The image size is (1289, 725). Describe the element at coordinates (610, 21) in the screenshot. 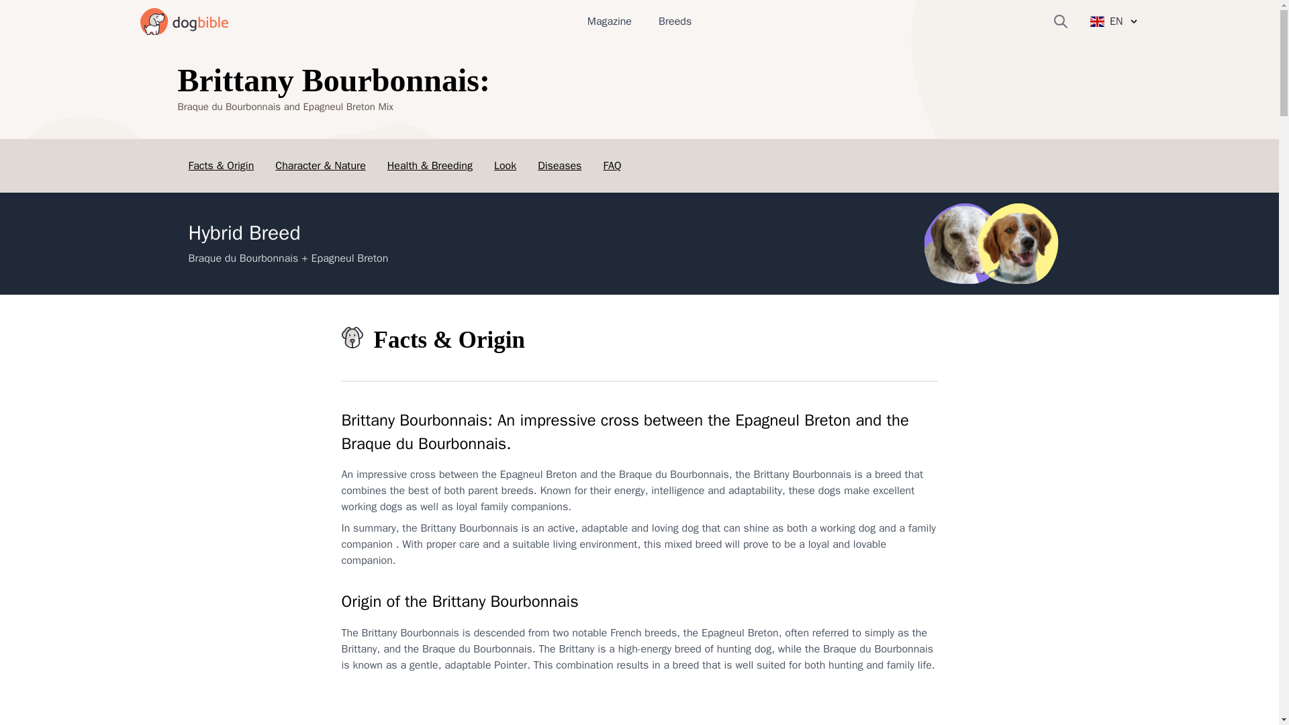

I see `Magazine` at that location.